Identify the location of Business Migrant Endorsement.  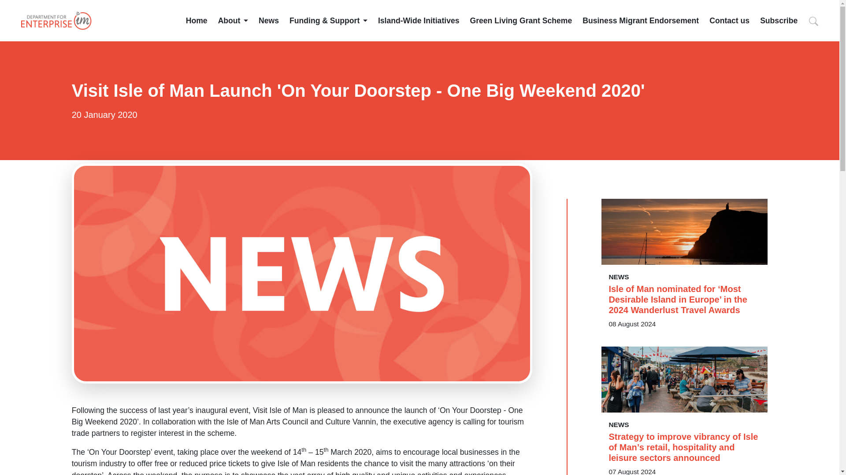
(641, 20).